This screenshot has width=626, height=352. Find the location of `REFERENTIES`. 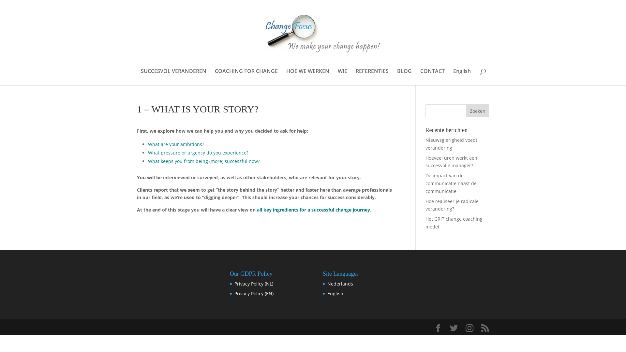

REFERENTIES is located at coordinates (372, 77).